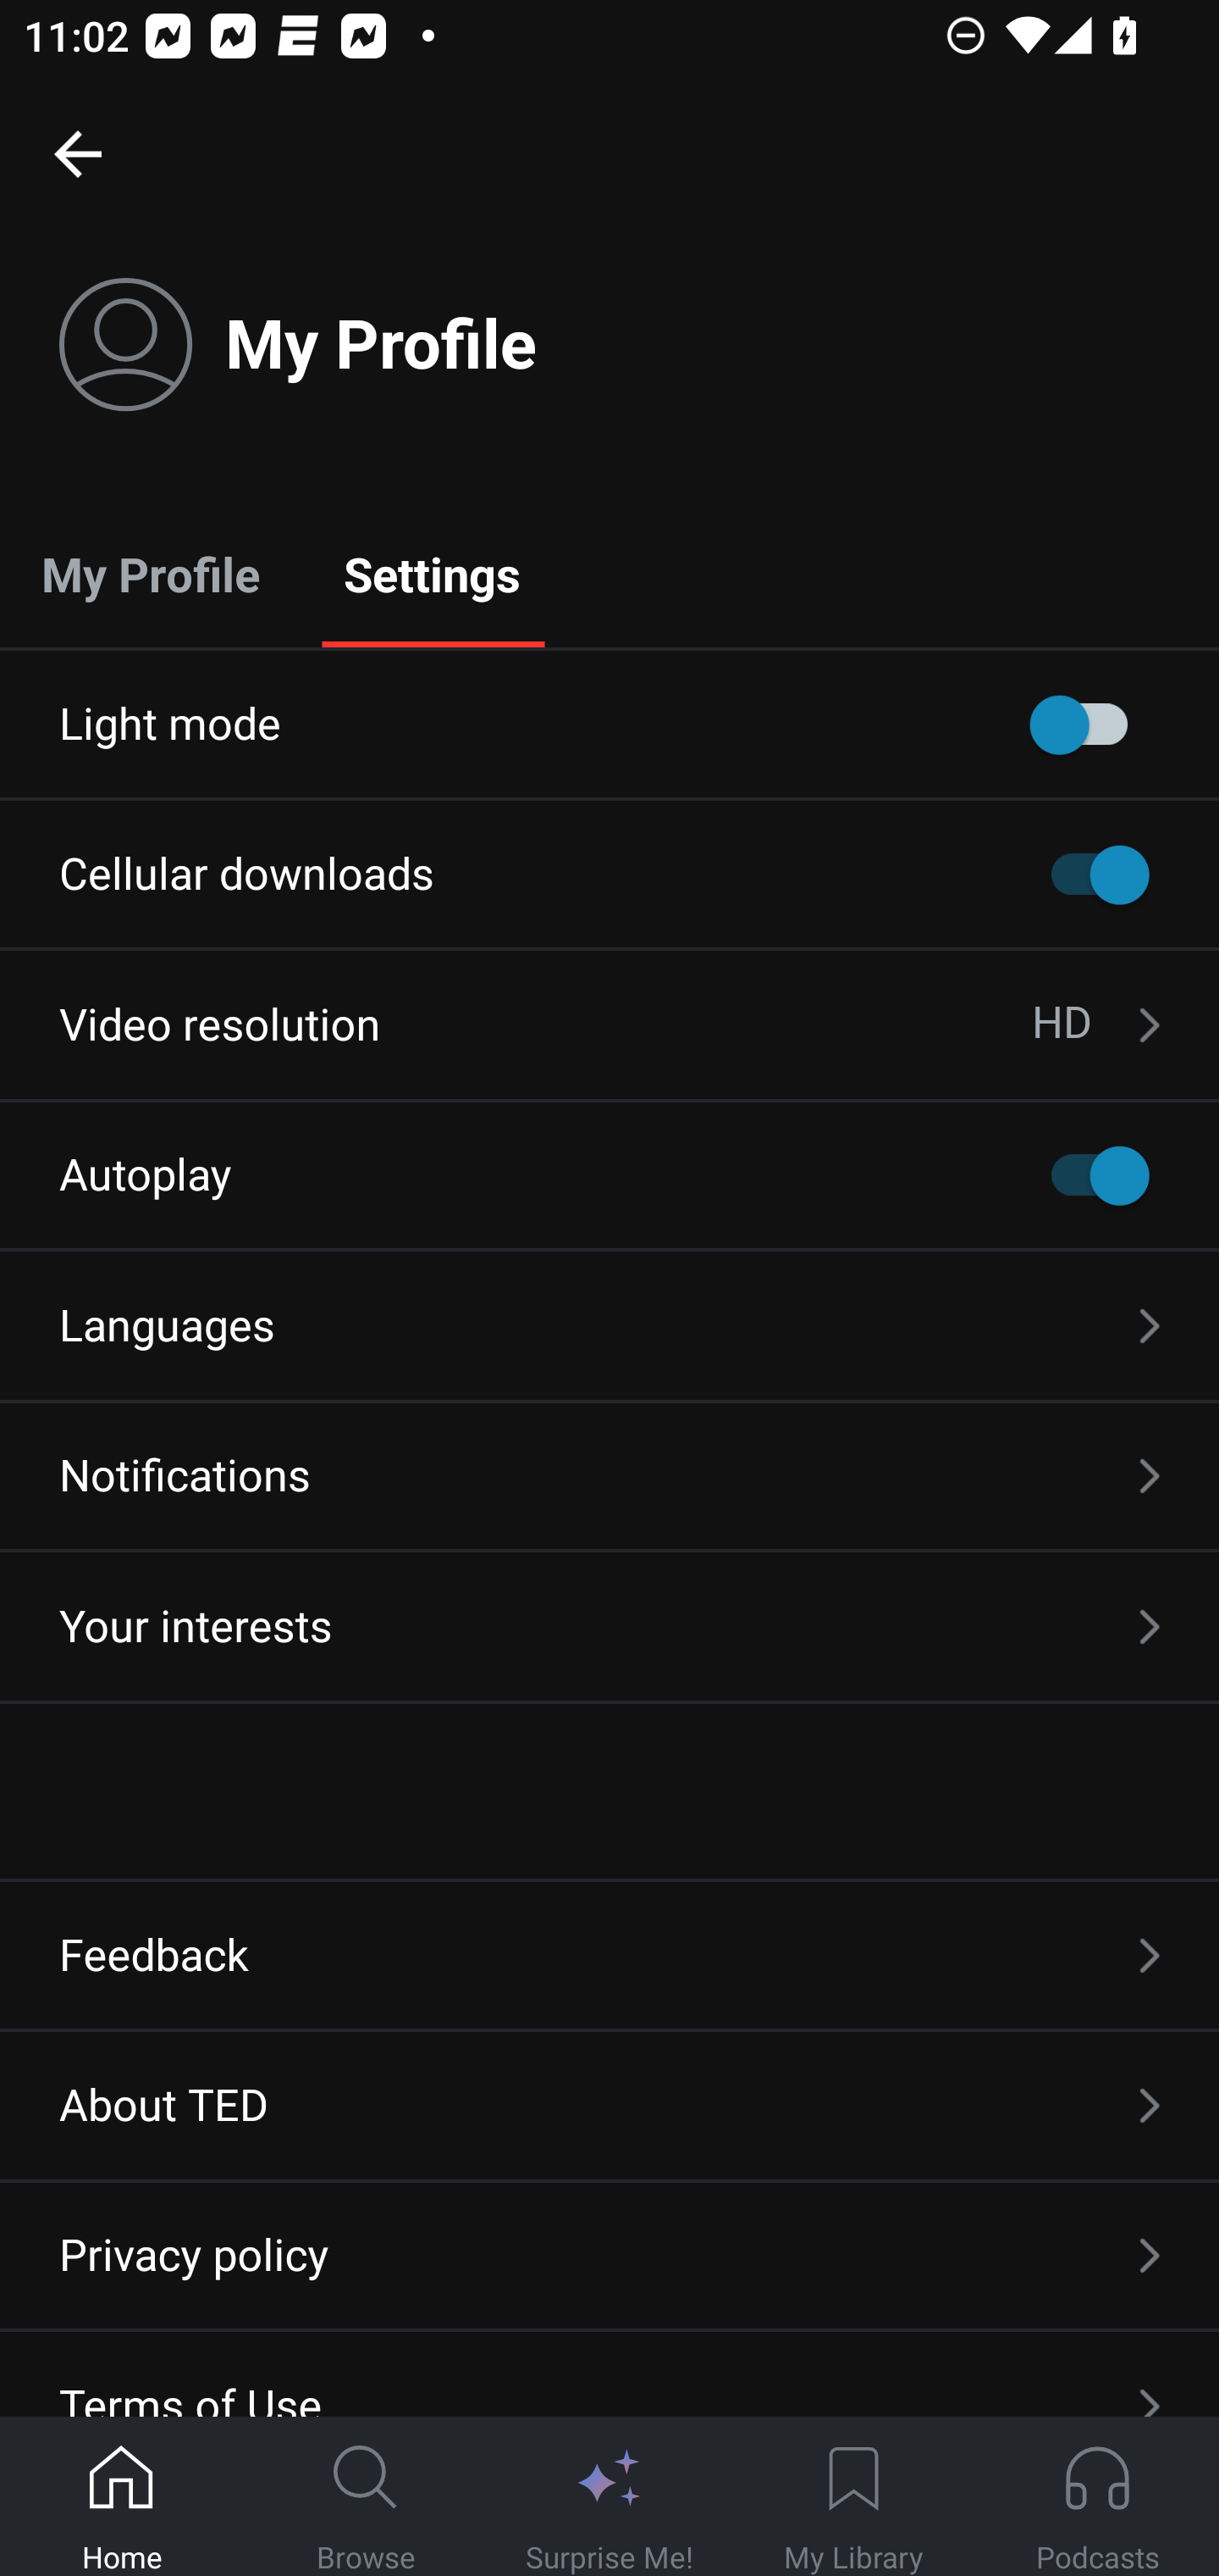  Describe the element at coordinates (366, 2497) in the screenshot. I see `Browse` at that location.